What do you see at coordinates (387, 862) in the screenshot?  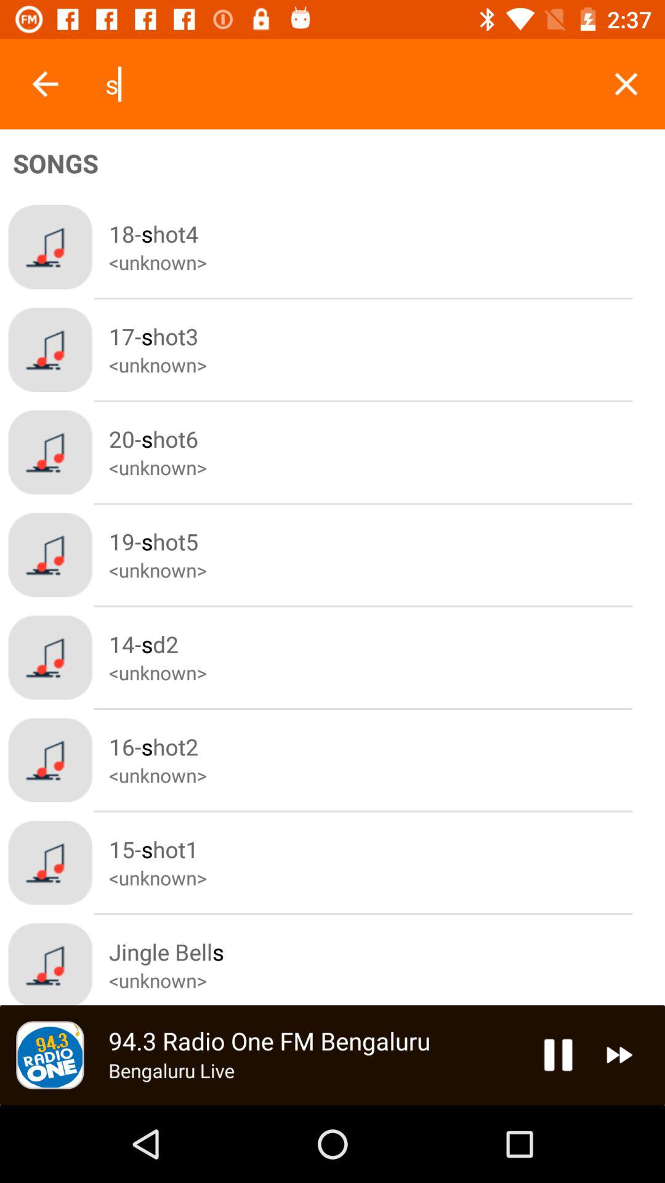 I see `click on option above jingle bells` at bounding box center [387, 862].